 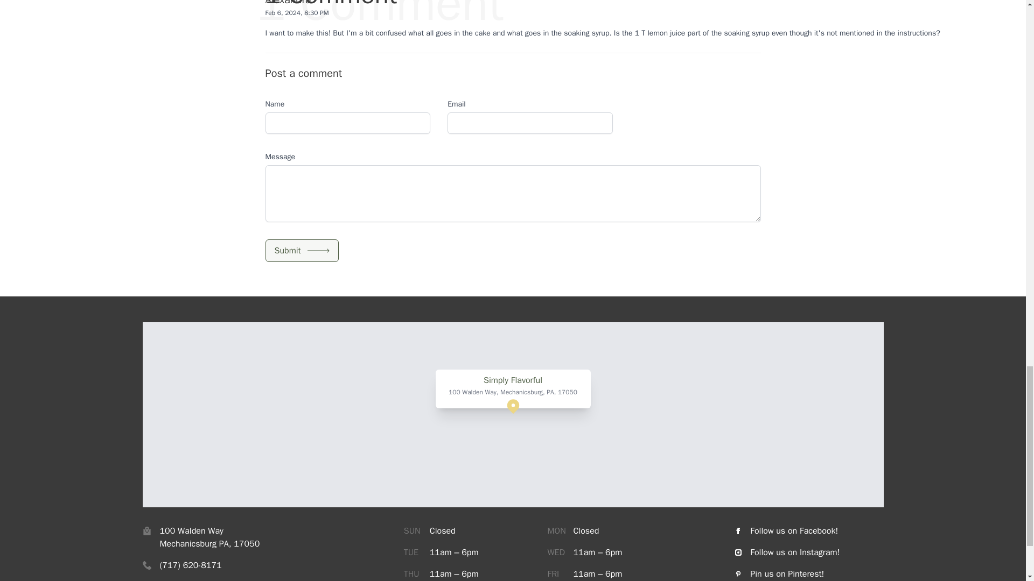 What do you see at coordinates (809, 552) in the screenshot?
I see `Follow us on Instagram!` at bounding box center [809, 552].